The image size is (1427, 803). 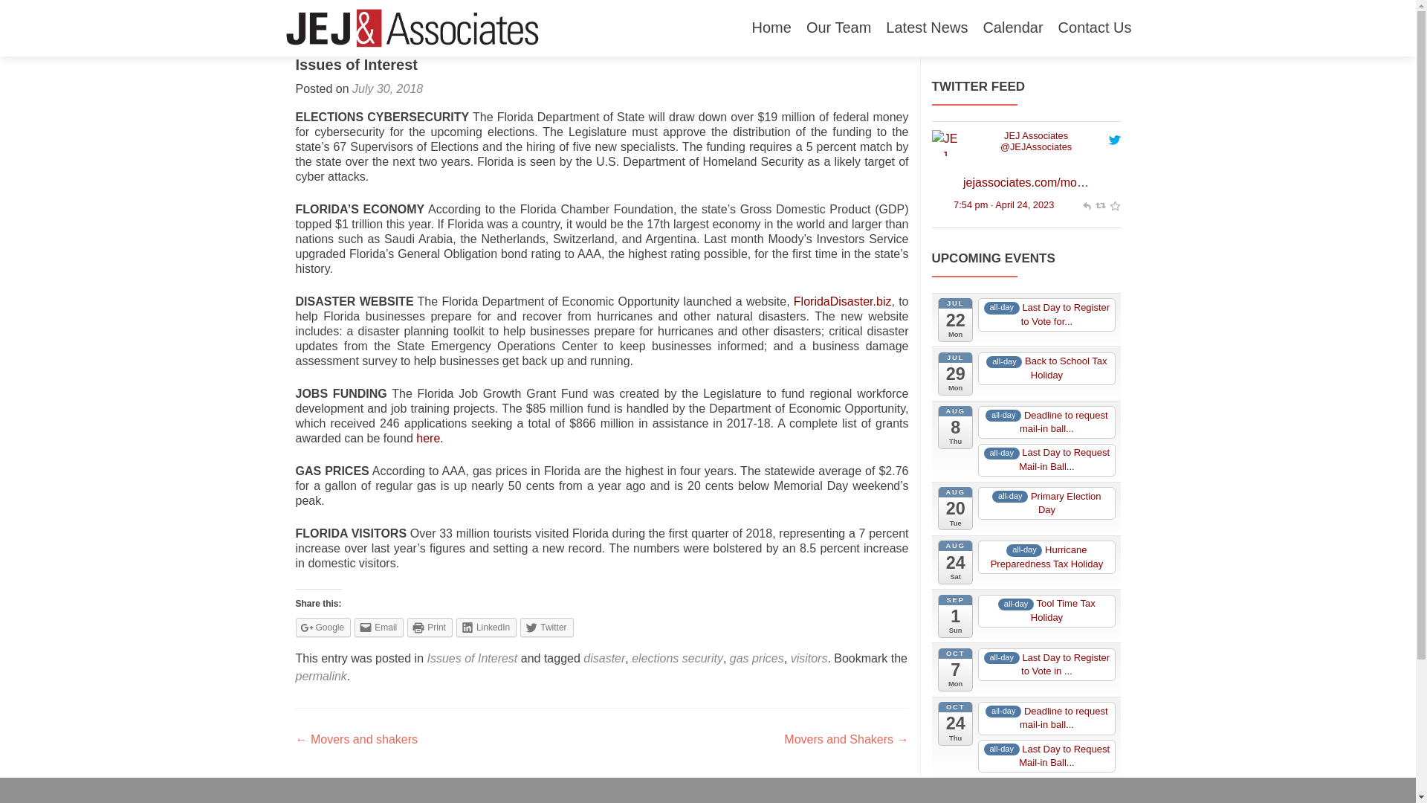 What do you see at coordinates (430, 628) in the screenshot?
I see `Click to print` at bounding box center [430, 628].